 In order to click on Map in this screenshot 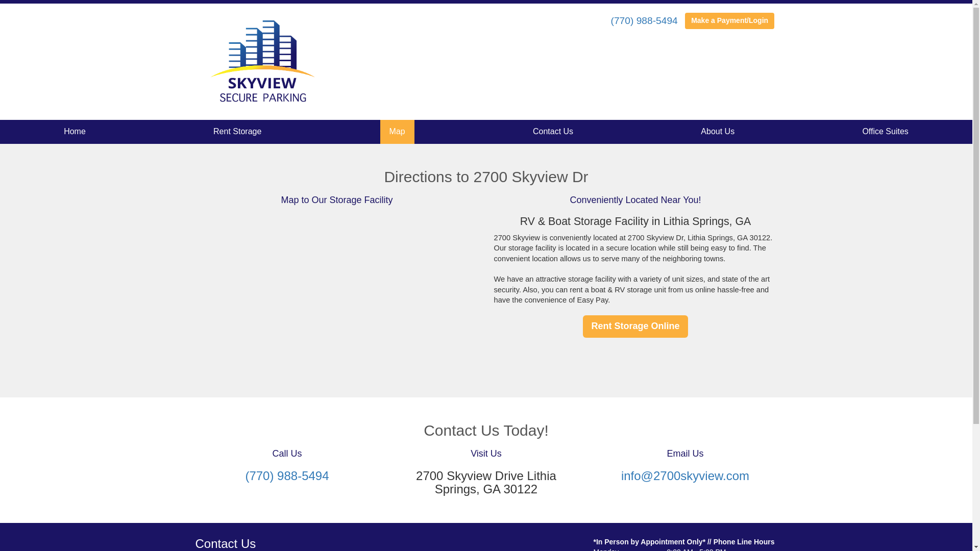, I will do `click(397, 132)`.